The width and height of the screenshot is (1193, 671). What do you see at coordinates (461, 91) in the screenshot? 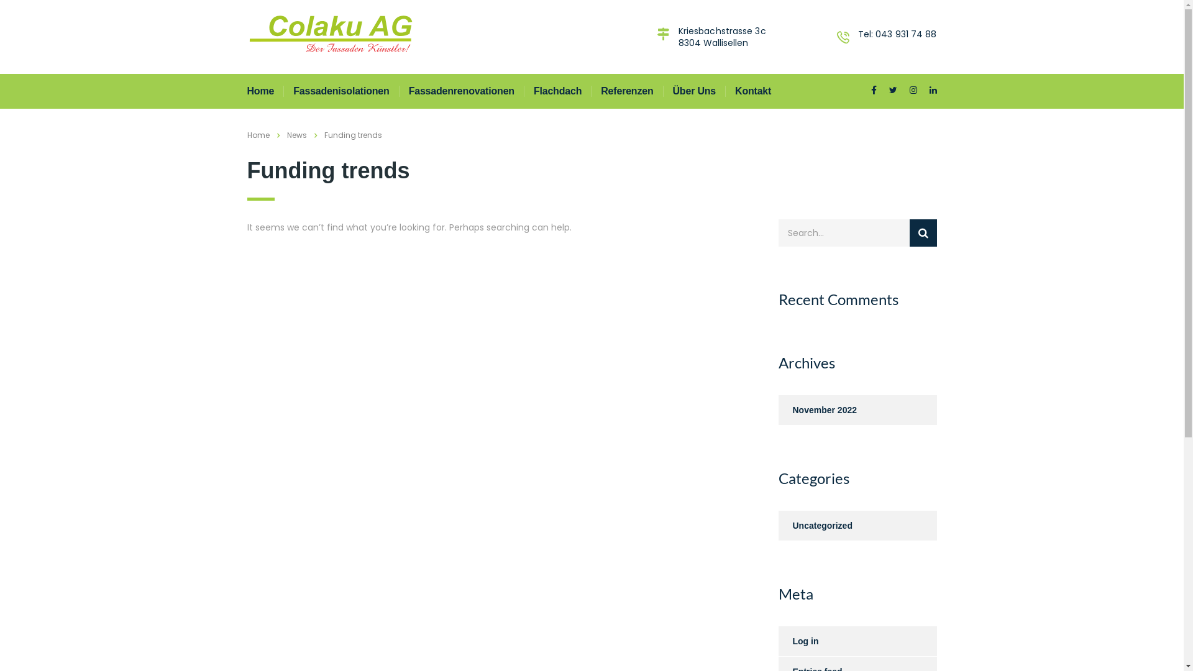
I see `Fassadenrenovationen` at bounding box center [461, 91].